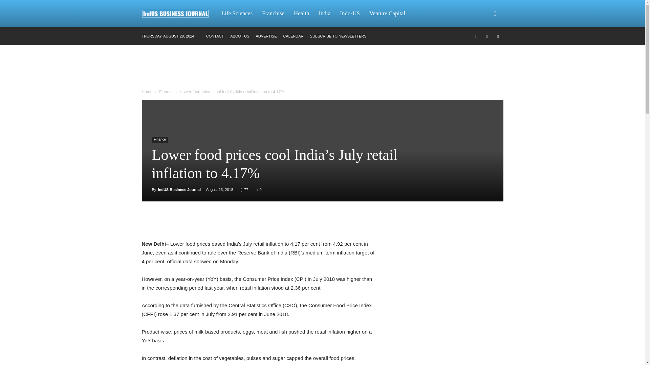  Describe the element at coordinates (166, 92) in the screenshot. I see `View all posts in Finance` at that location.